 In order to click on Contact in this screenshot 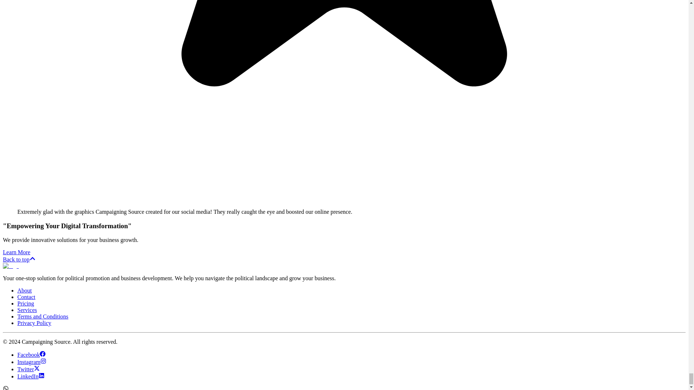, I will do `click(26, 297)`.